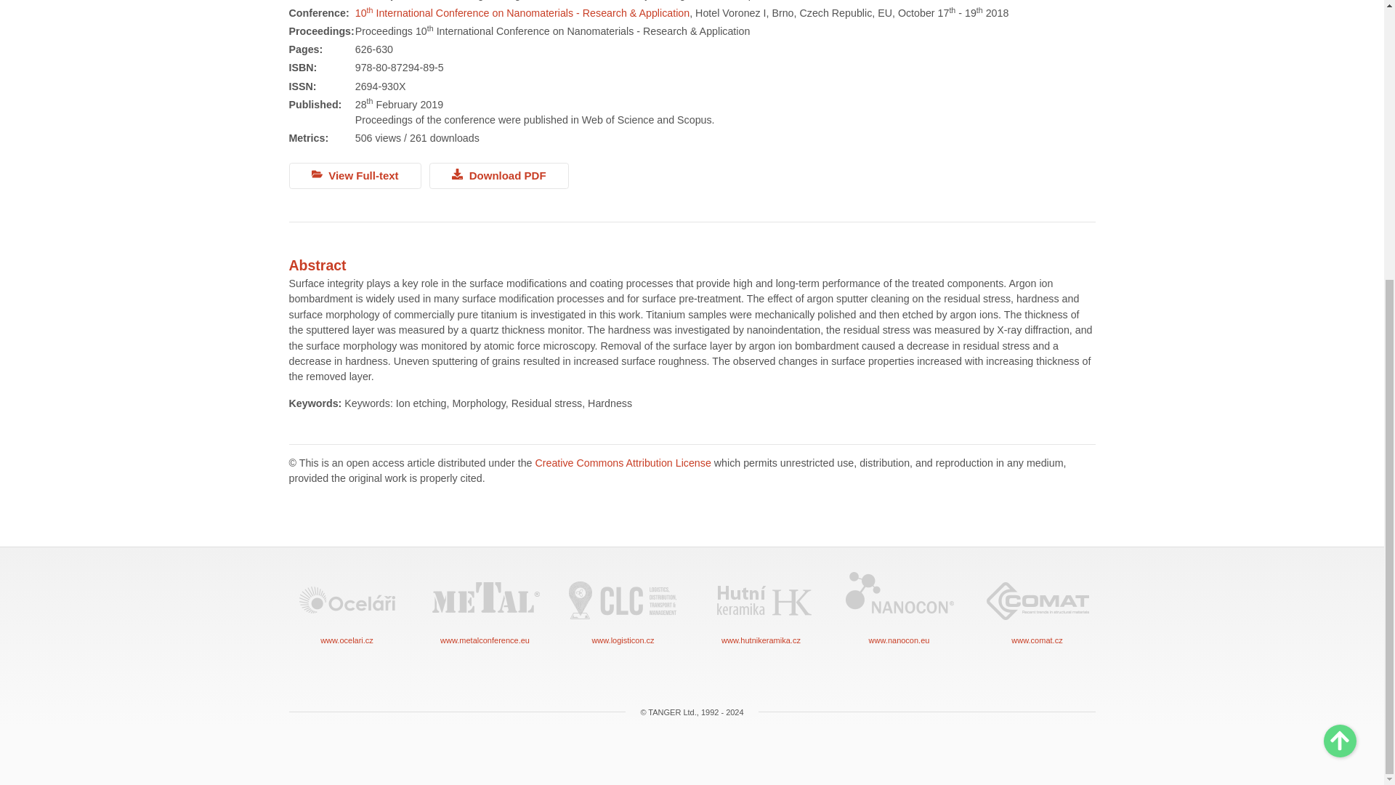  I want to click on View Full-text, so click(355, 176).